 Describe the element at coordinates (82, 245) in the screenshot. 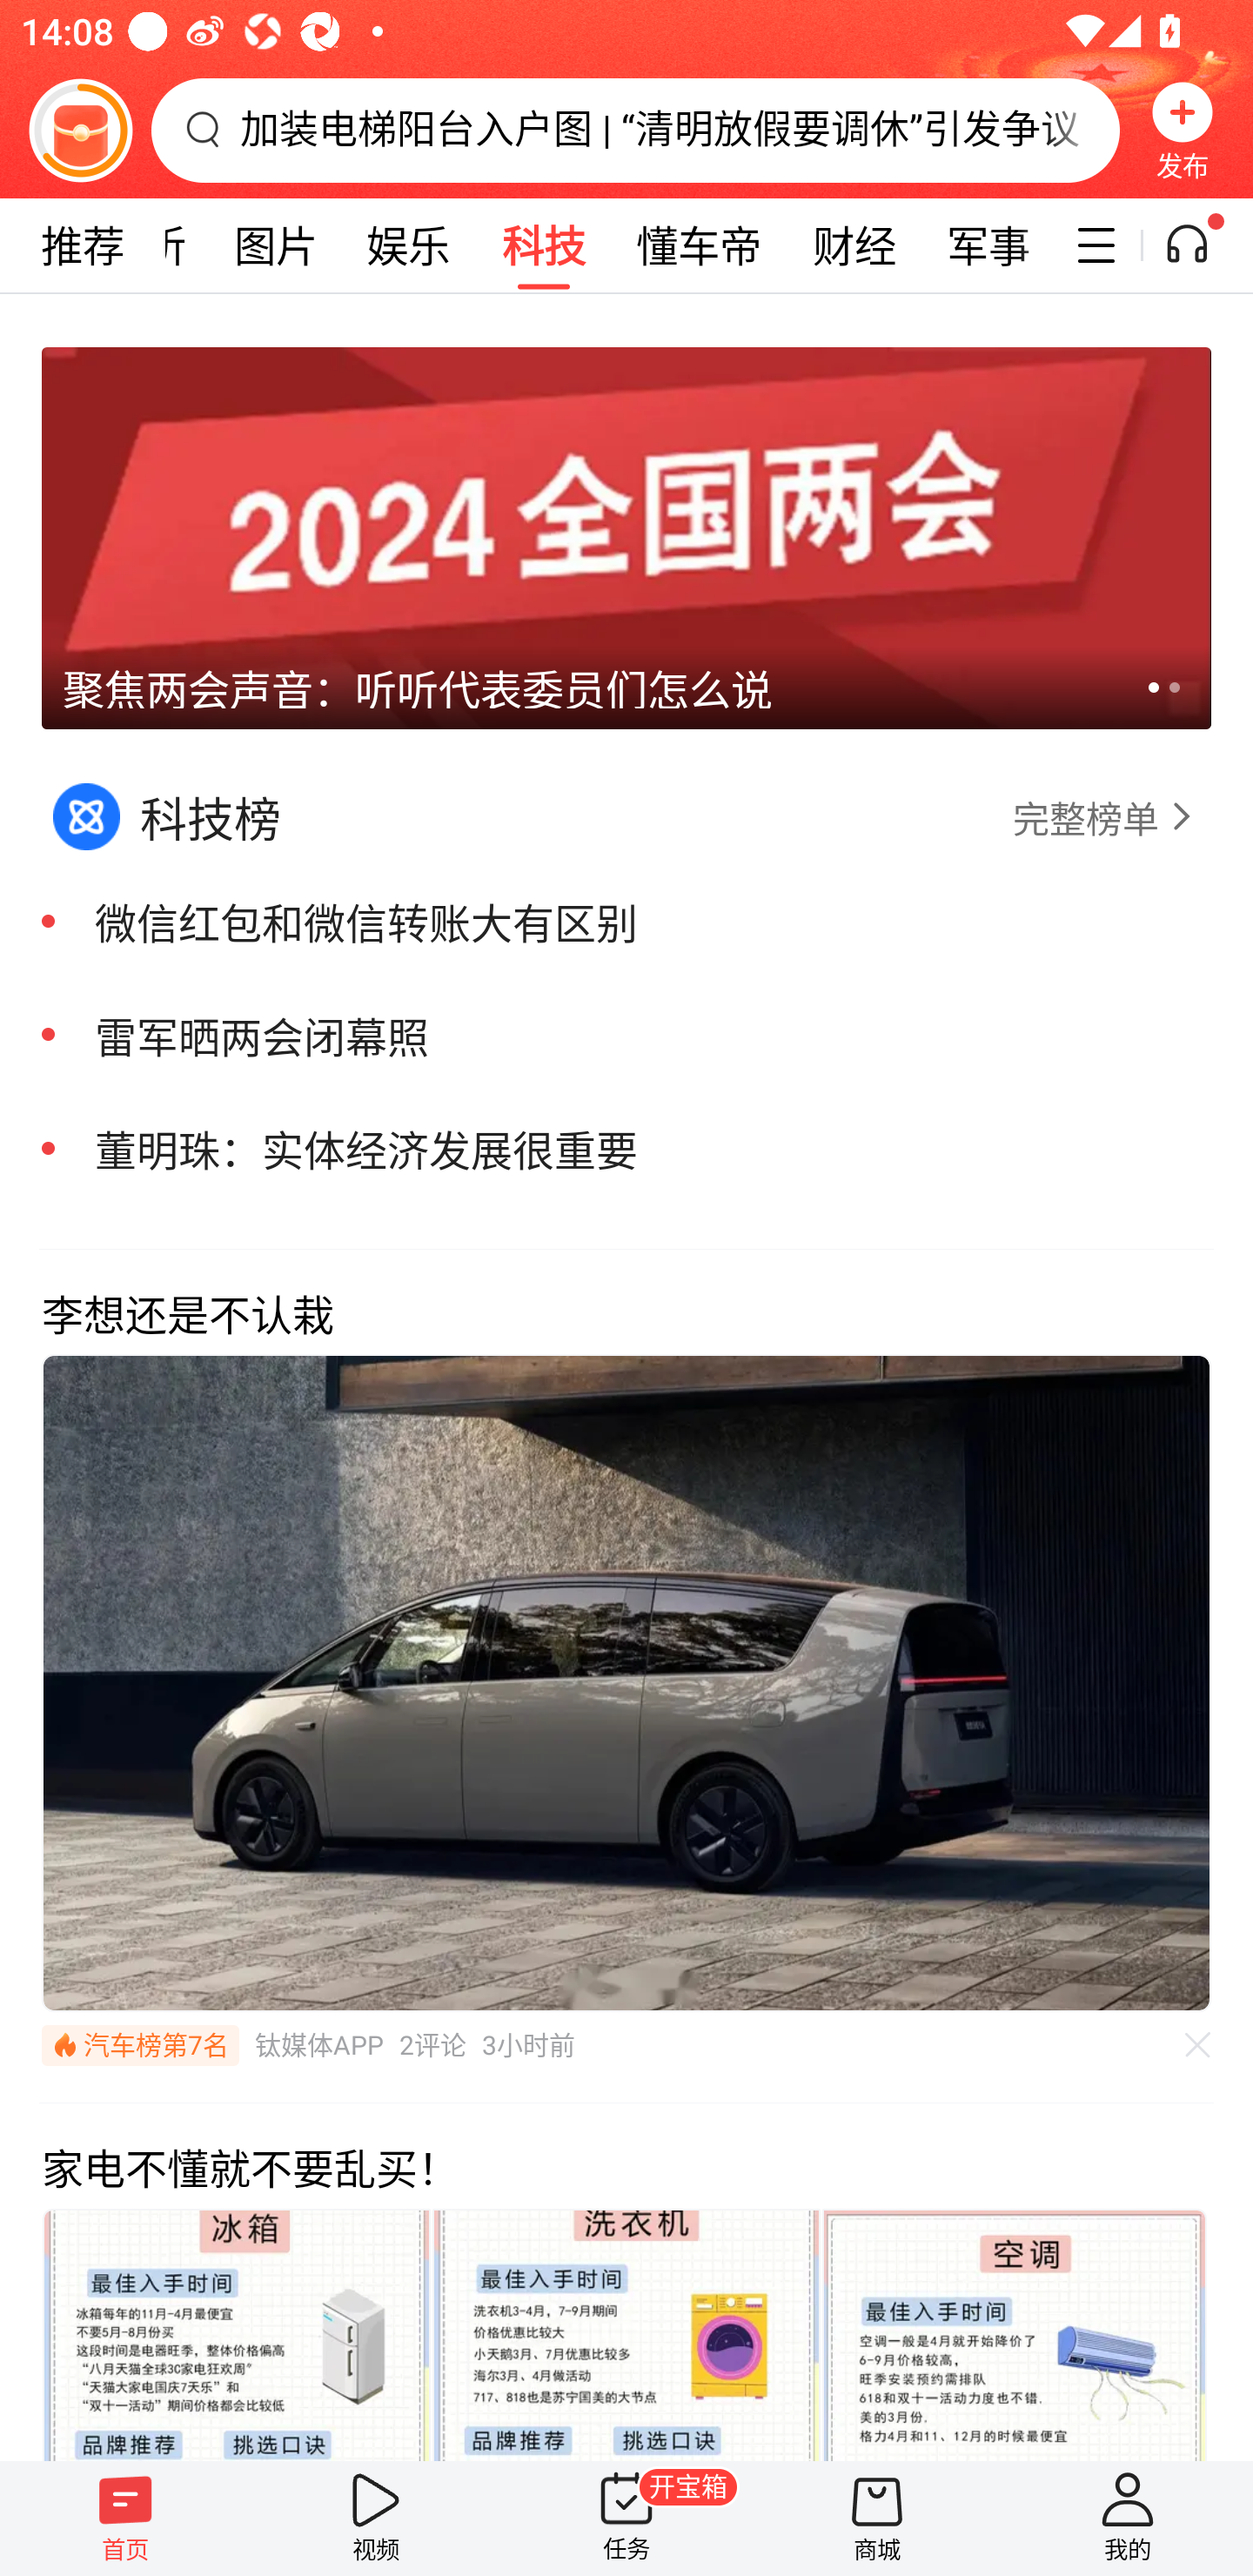

I see `推荐` at that location.